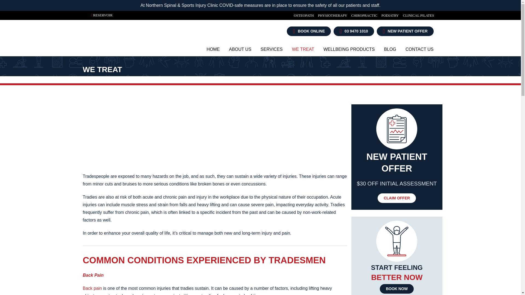  Describe the element at coordinates (102, 15) in the screenshot. I see `RESERVOIR` at that location.